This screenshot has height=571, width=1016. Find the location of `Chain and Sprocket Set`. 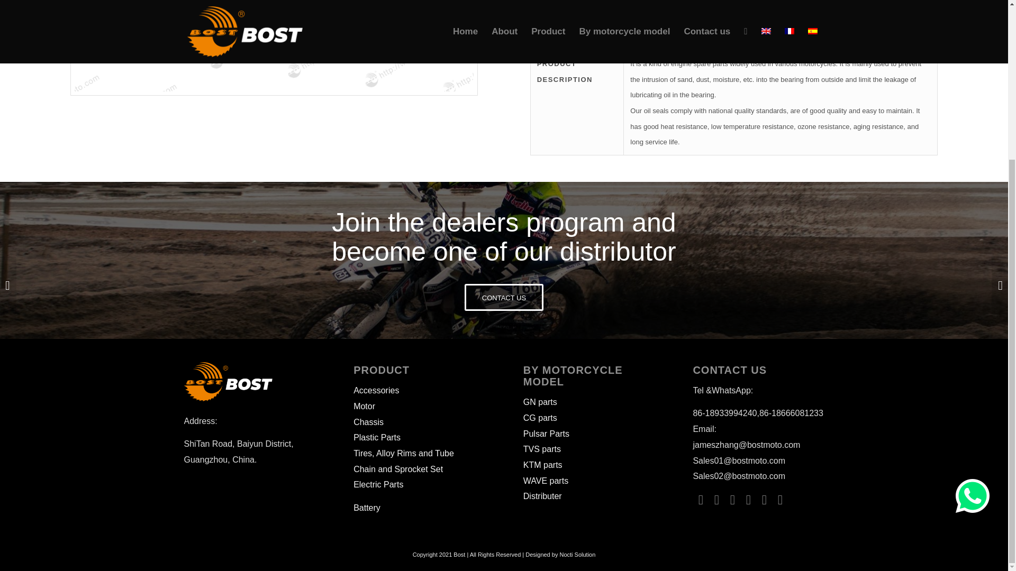

Chain and Sprocket Set is located at coordinates (398, 469).